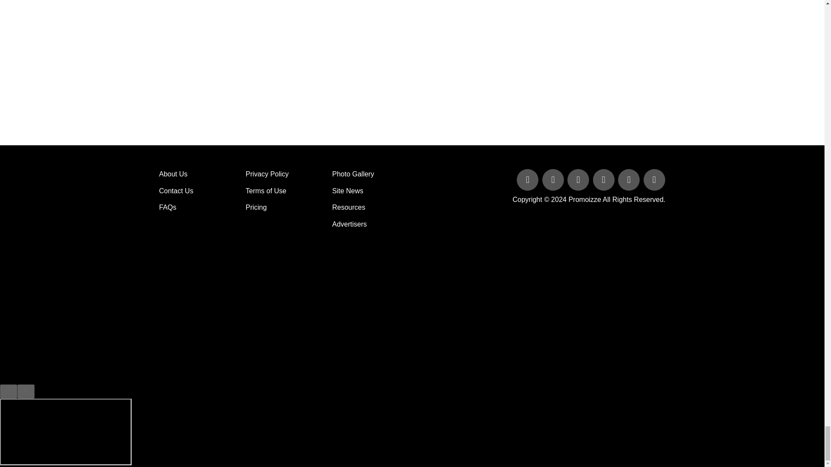 This screenshot has width=831, height=467. I want to click on Follow Us on Pinterest, so click(630, 180).